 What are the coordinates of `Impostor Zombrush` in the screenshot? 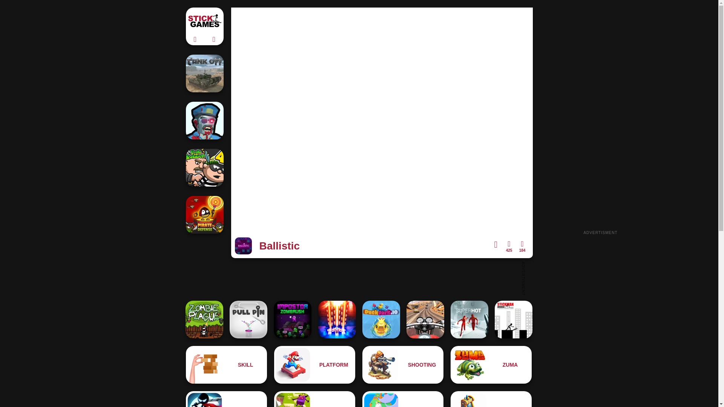 It's located at (292, 320).